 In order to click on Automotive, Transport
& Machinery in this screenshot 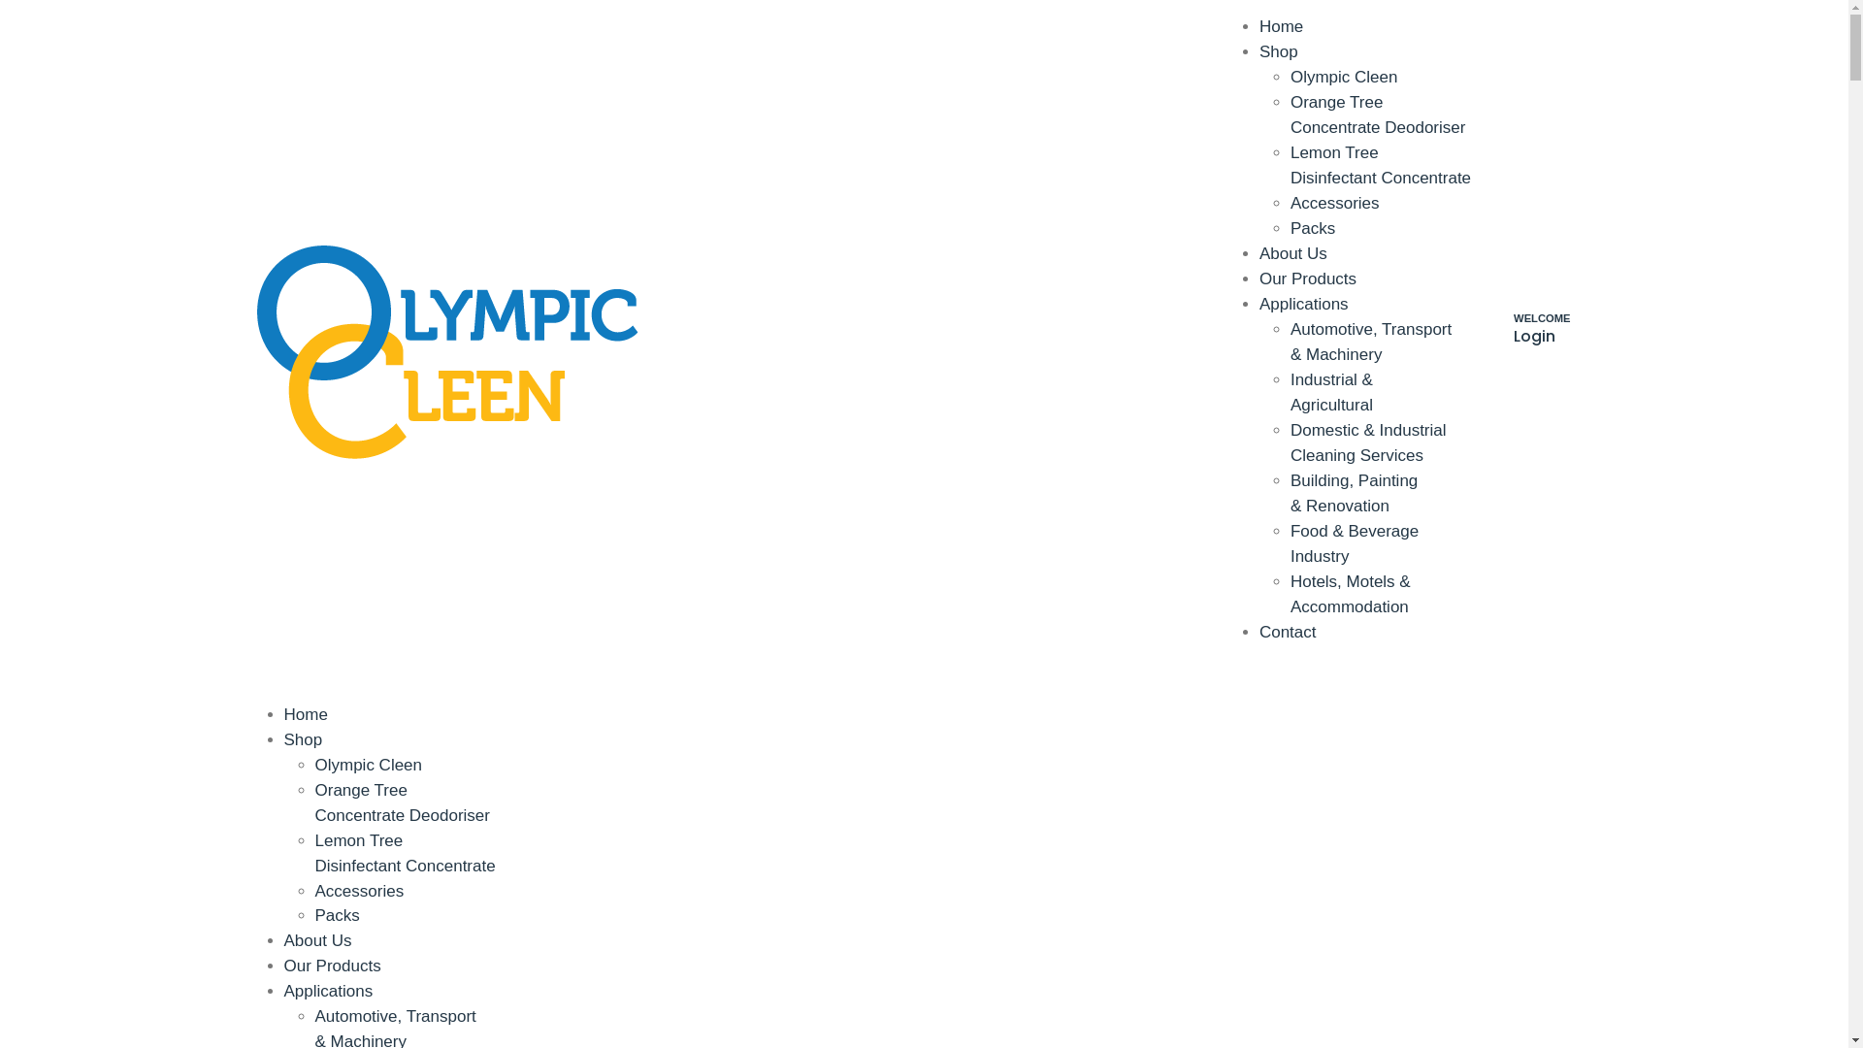, I will do `click(1371, 342)`.